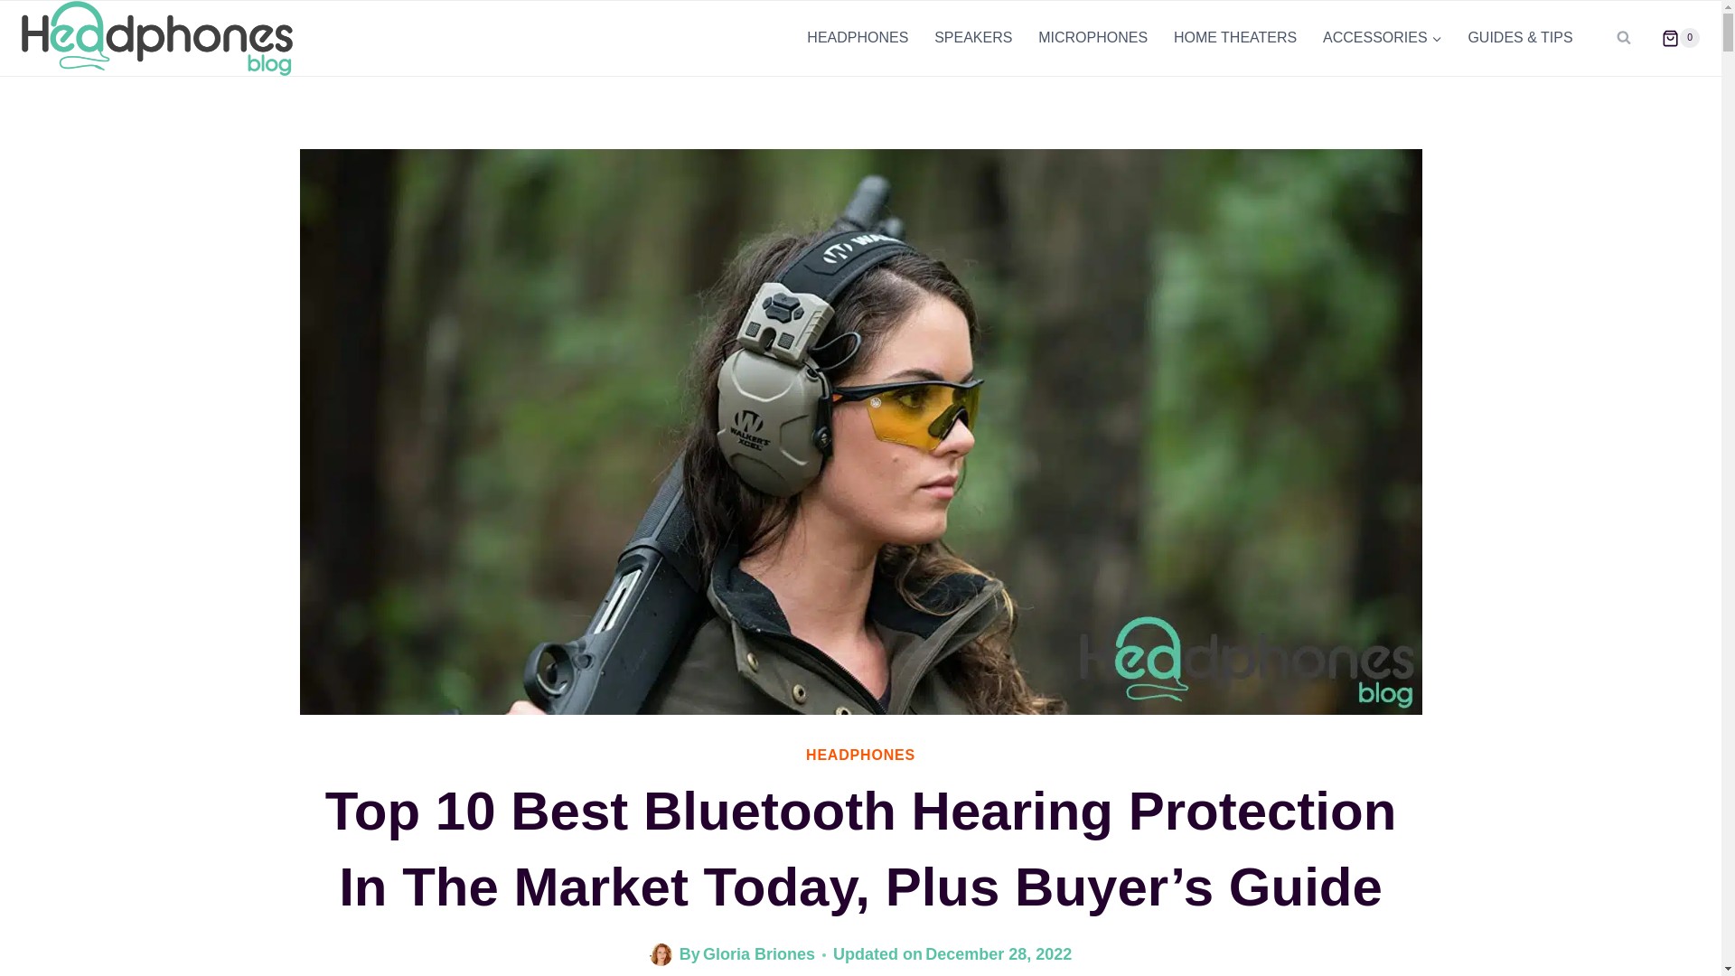 The image size is (1735, 976). Describe the element at coordinates (1674, 38) in the screenshot. I see `0` at that location.